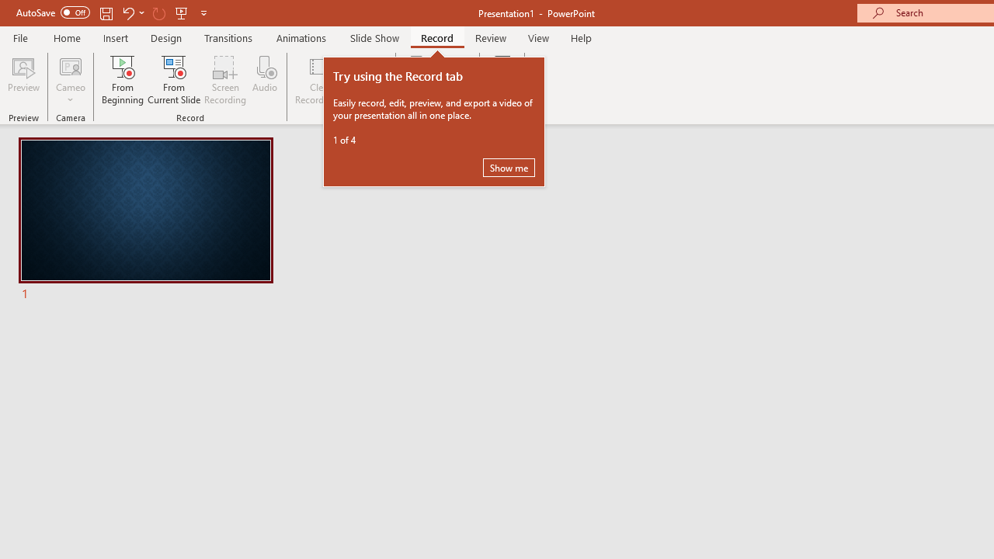  I want to click on Save as Show, so click(419, 79).